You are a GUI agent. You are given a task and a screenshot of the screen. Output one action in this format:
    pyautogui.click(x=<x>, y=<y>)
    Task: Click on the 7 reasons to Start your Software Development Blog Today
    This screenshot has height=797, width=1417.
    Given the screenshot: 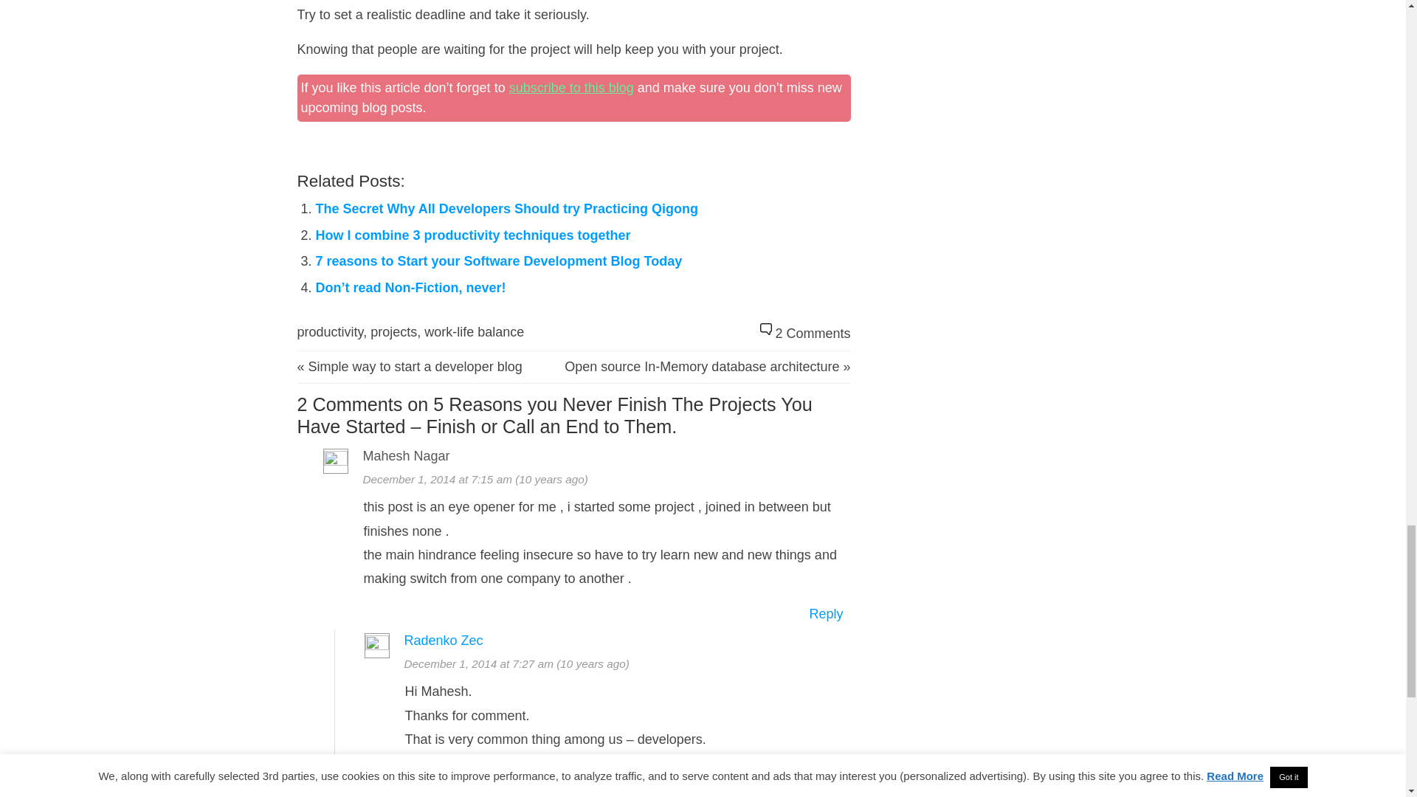 What is the action you would take?
    pyautogui.click(x=499, y=261)
    